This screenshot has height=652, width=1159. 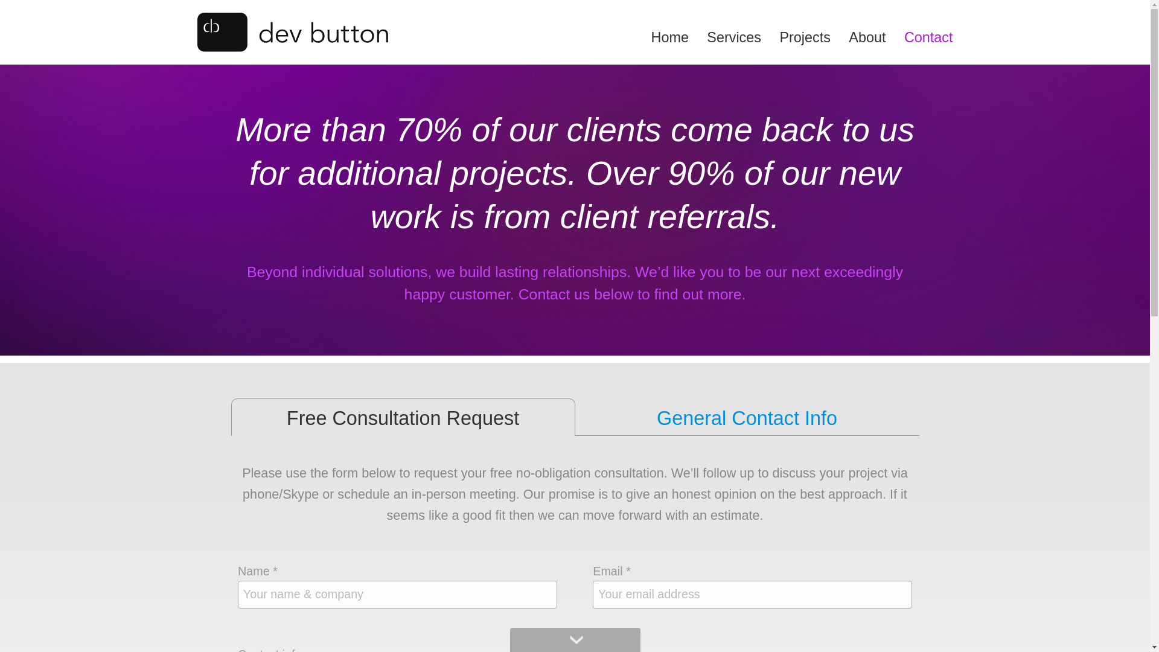 I want to click on Projects, so click(x=796, y=37).